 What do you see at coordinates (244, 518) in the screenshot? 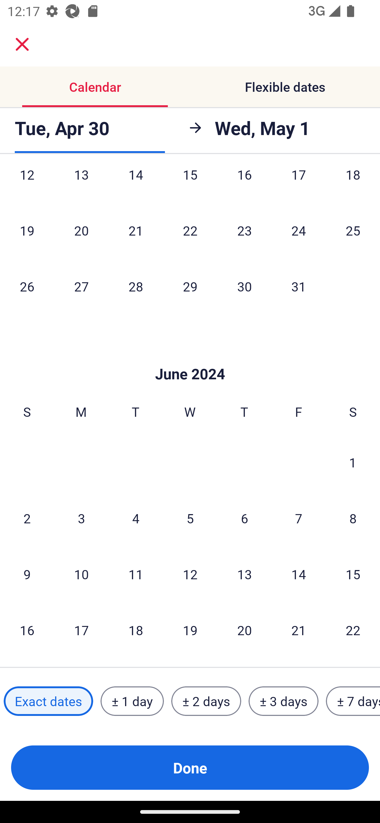
I see `6 Thursday, June 6, 2024` at bounding box center [244, 518].